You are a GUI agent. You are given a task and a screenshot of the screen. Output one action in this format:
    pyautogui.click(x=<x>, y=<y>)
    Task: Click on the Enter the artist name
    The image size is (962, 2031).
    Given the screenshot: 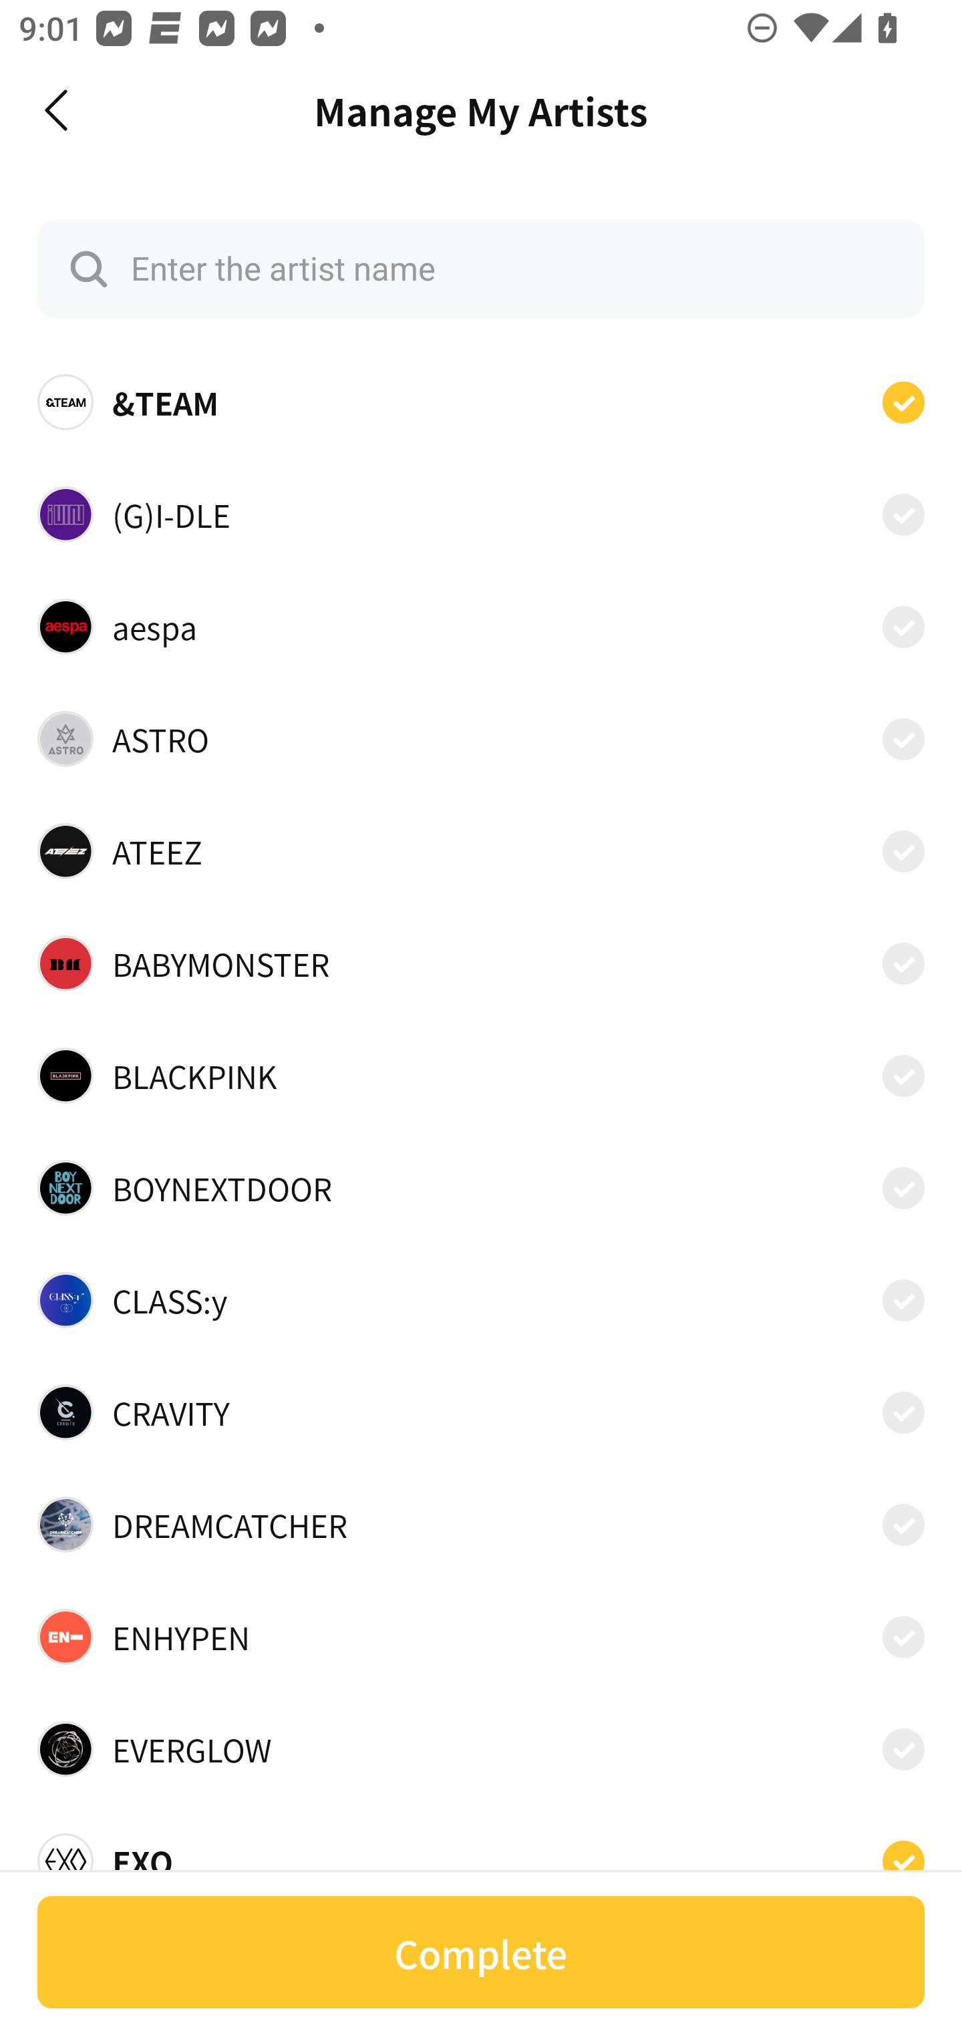 What is the action you would take?
    pyautogui.click(x=481, y=269)
    